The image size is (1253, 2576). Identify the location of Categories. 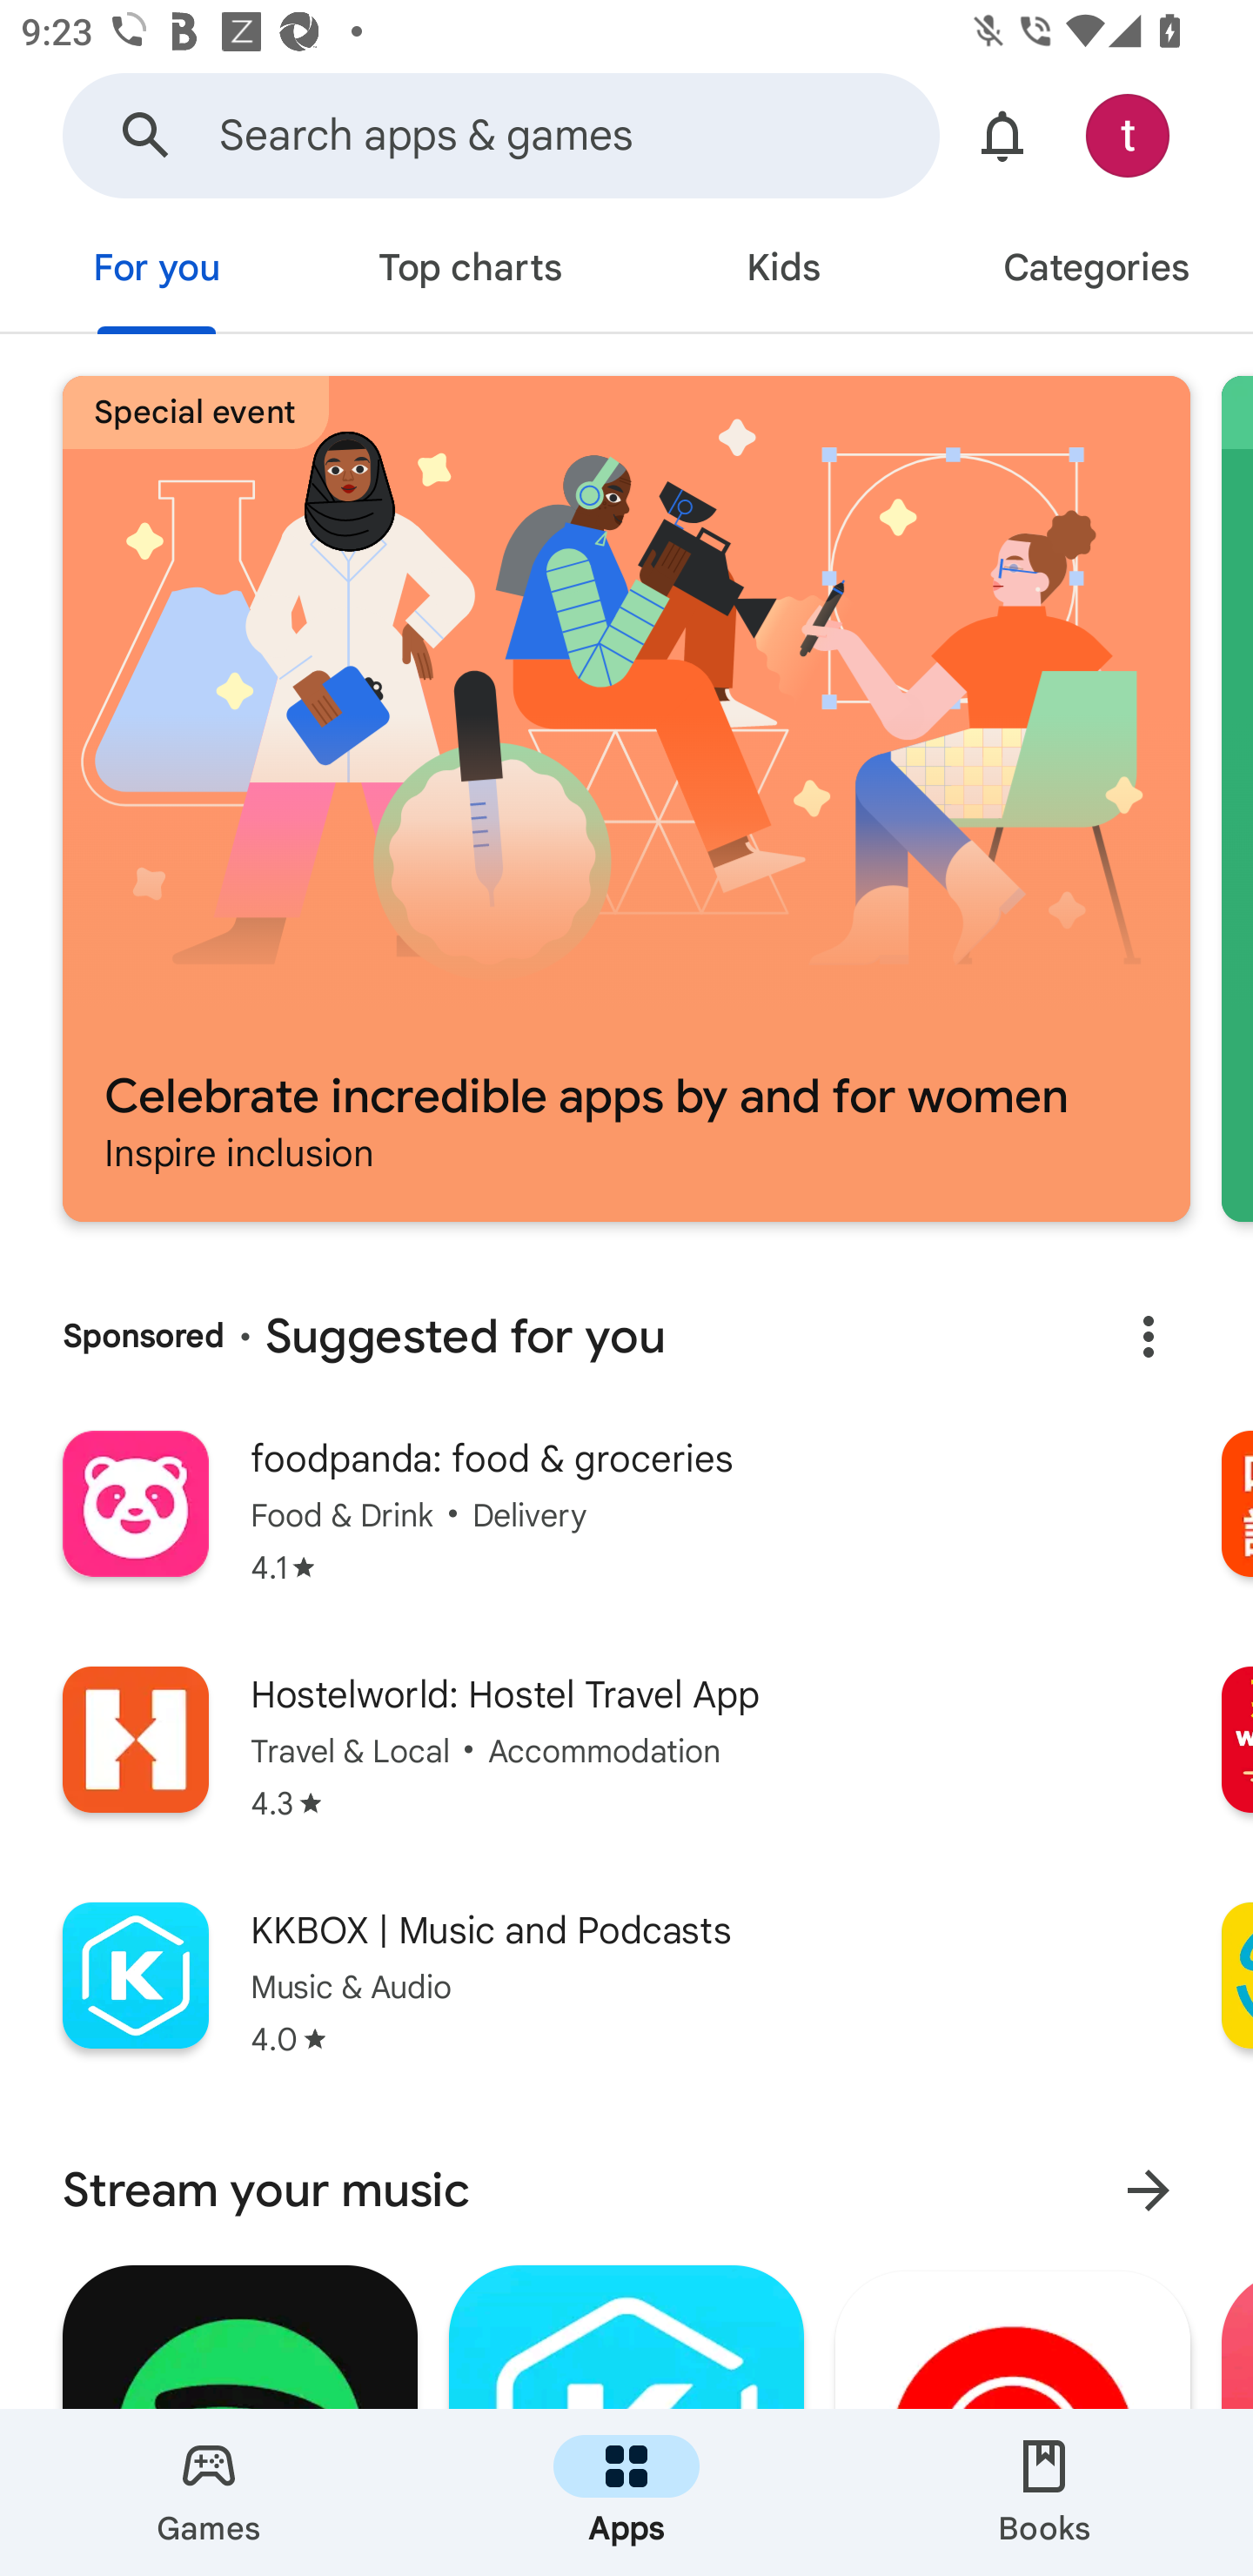
(1096, 272).